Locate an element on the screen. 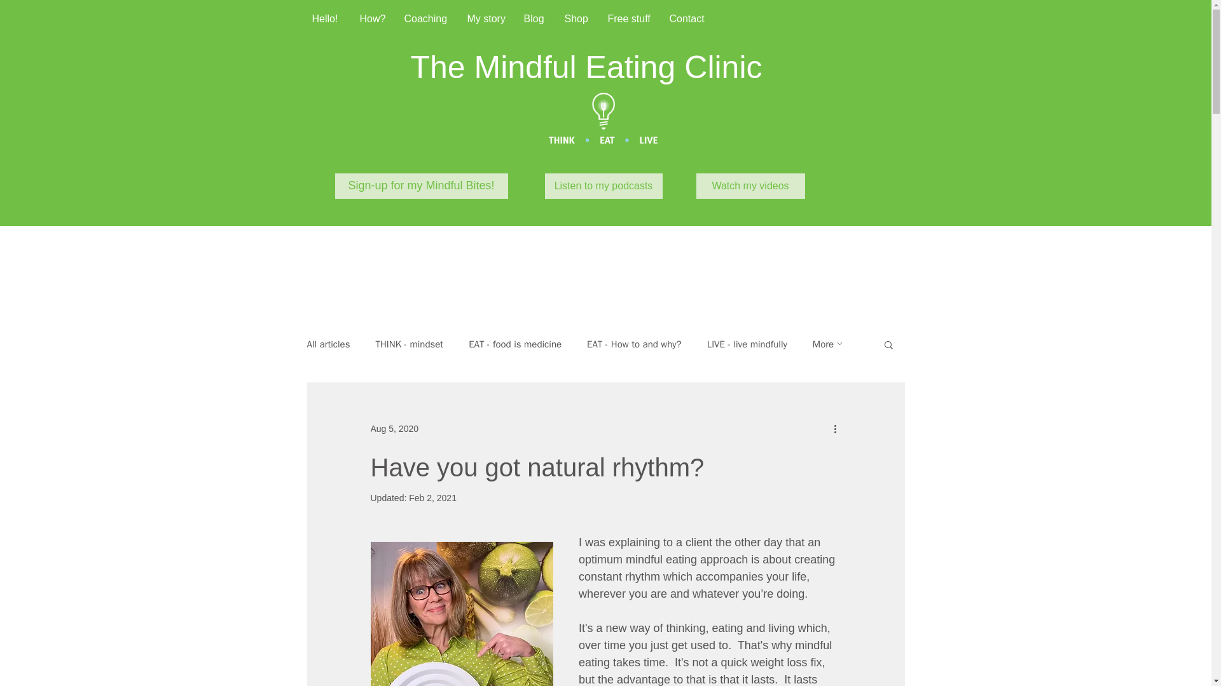 This screenshot has width=1221, height=686. Shop is located at coordinates (576, 19).